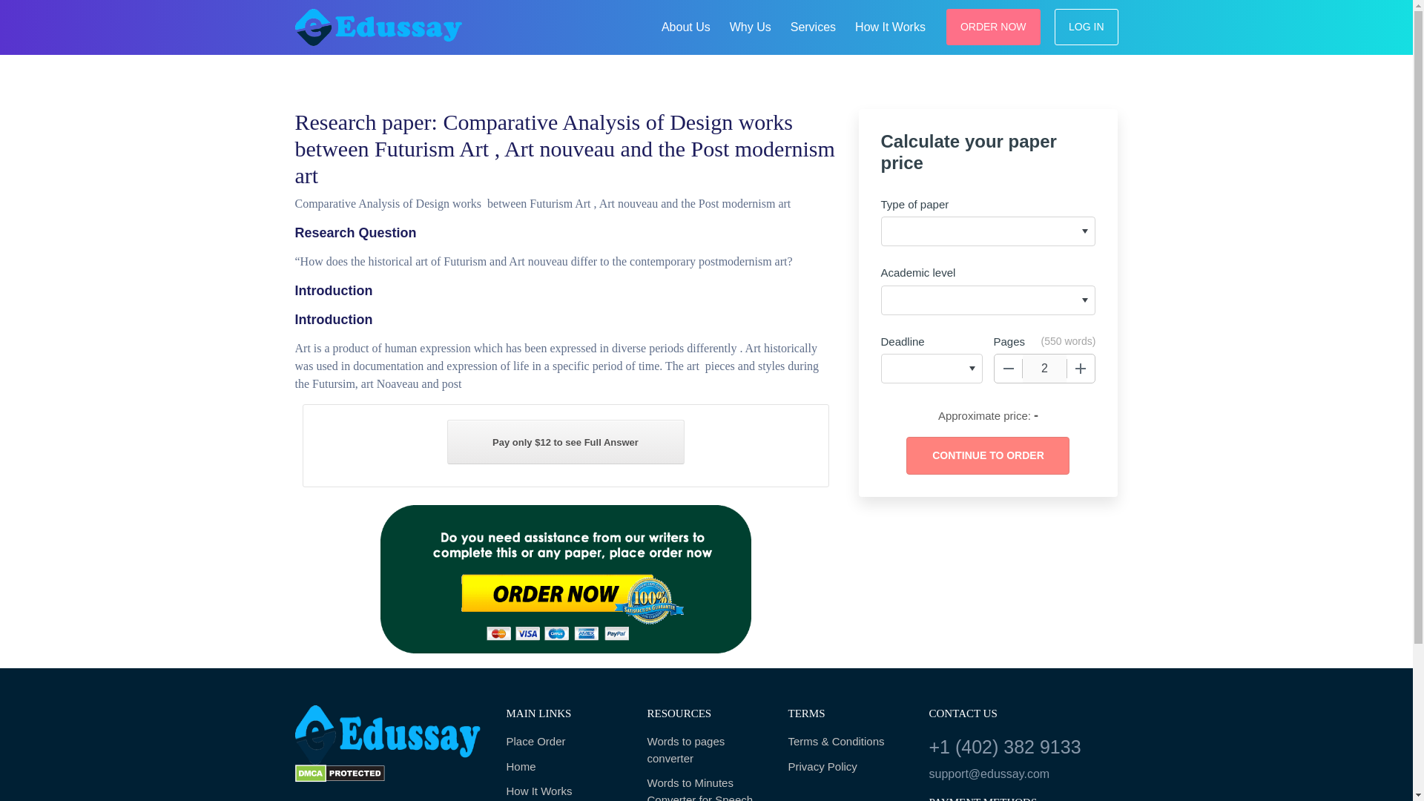  What do you see at coordinates (565, 767) in the screenshot?
I see `Home` at bounding box center [565, 767].